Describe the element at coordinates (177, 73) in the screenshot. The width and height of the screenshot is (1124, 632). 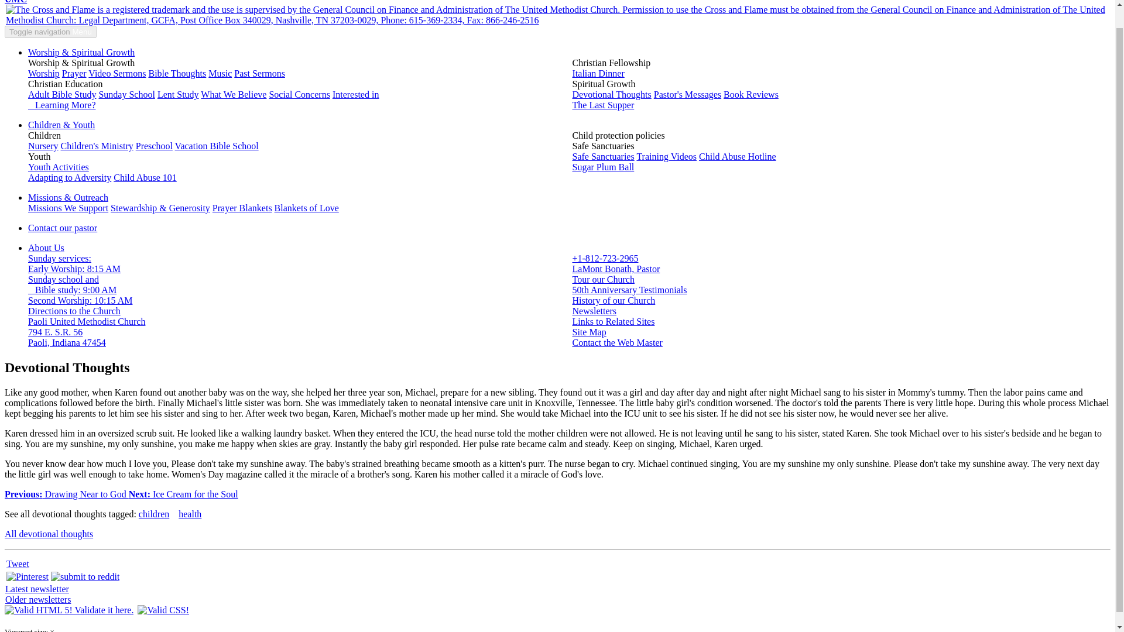
I see `Bible Thoughts` at that location.